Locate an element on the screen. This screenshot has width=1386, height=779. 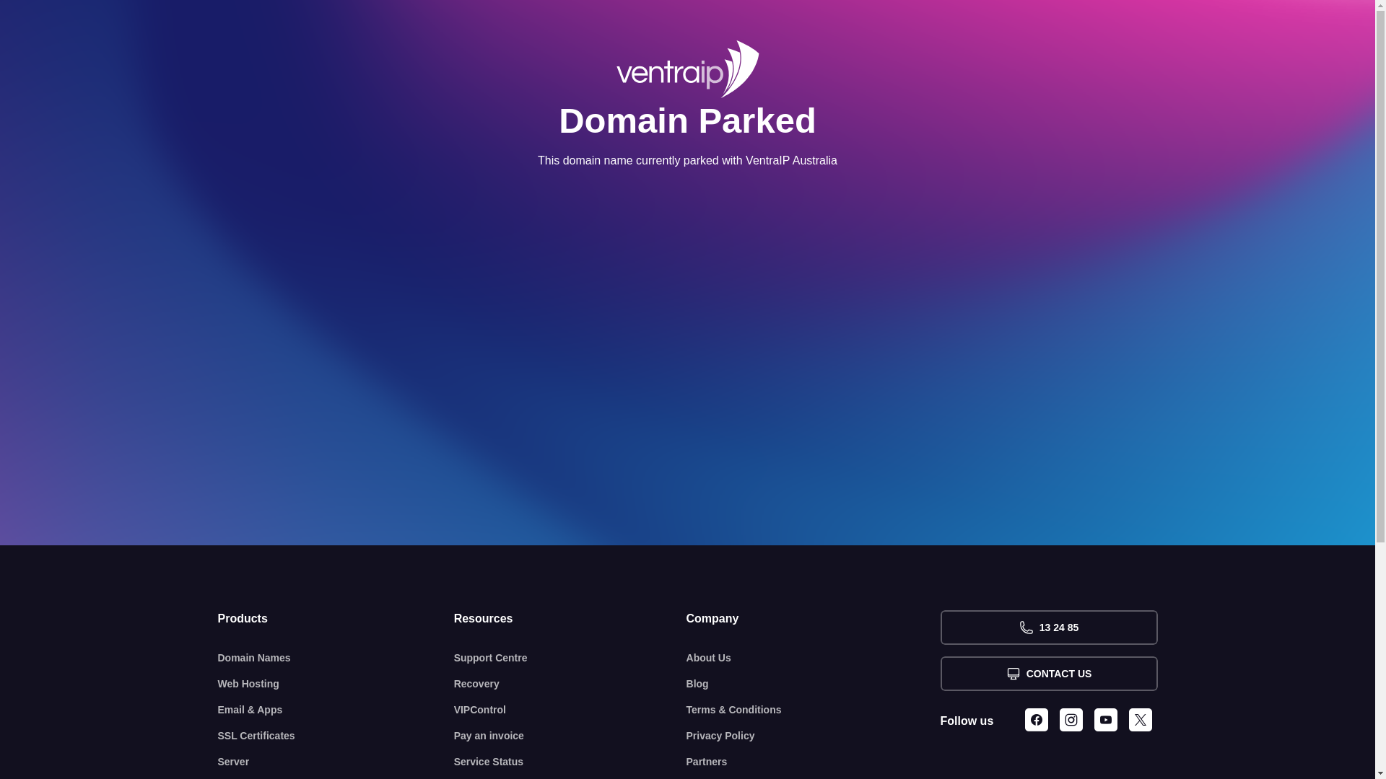
Recovery is located at coordinates (570, 684).